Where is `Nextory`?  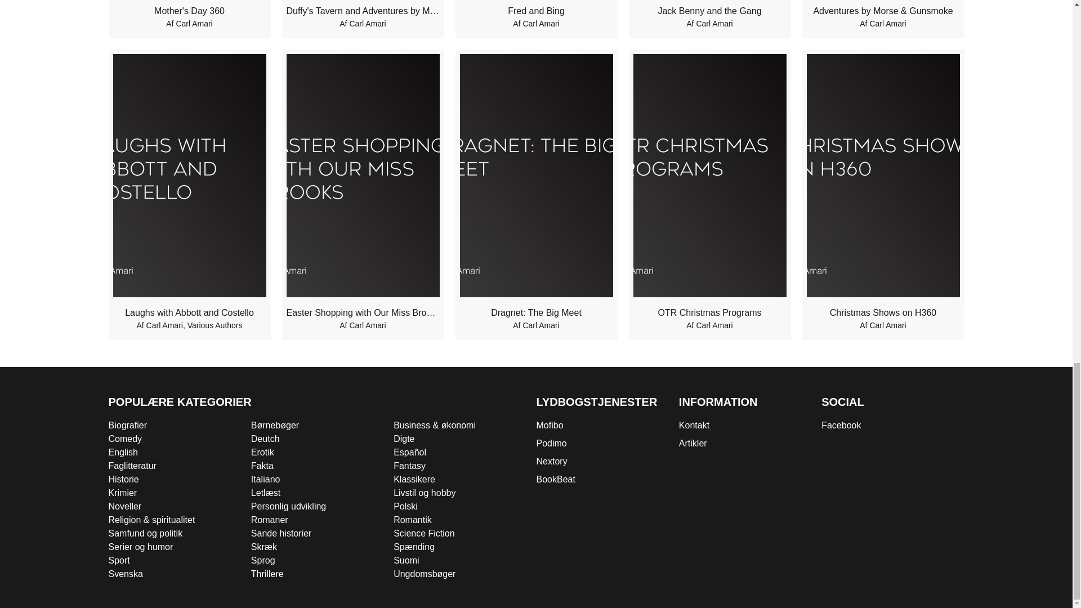 Nextory is located at coordinates (607, 461).